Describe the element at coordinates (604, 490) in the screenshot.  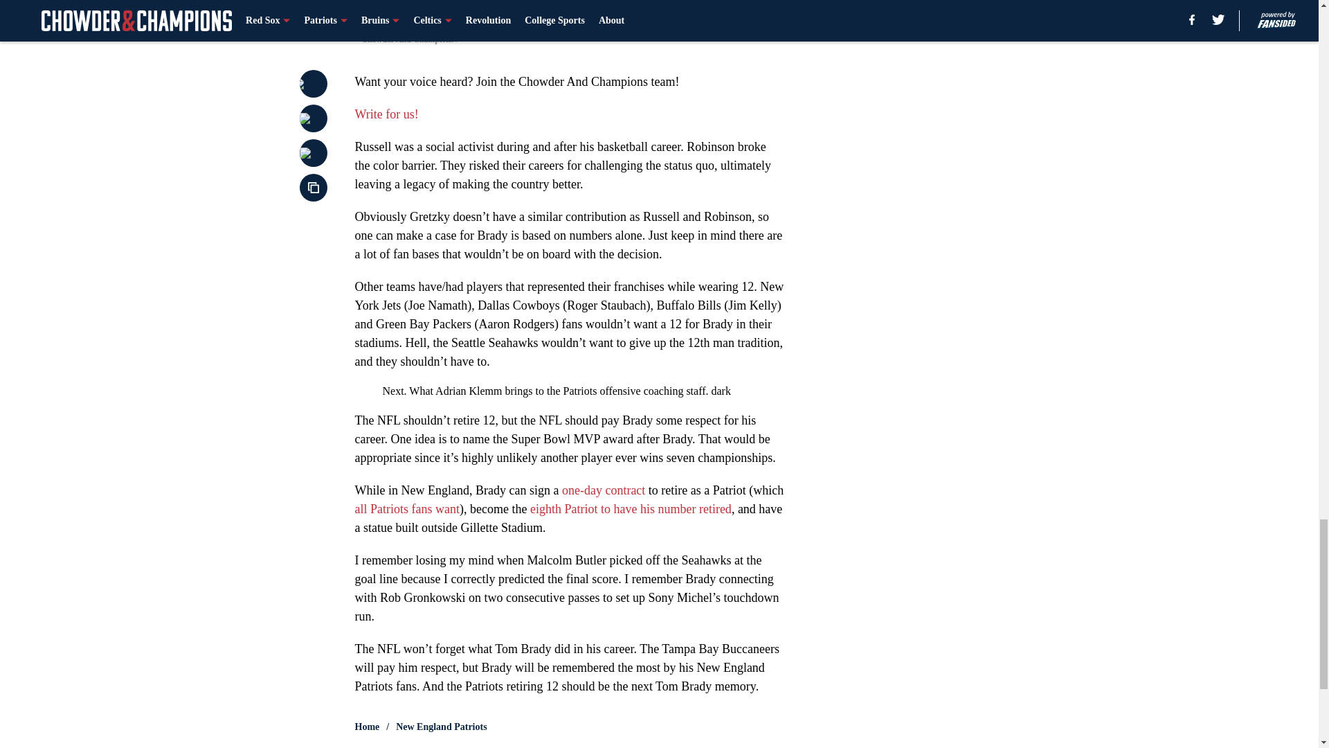
I see `one-day contract` at that location.